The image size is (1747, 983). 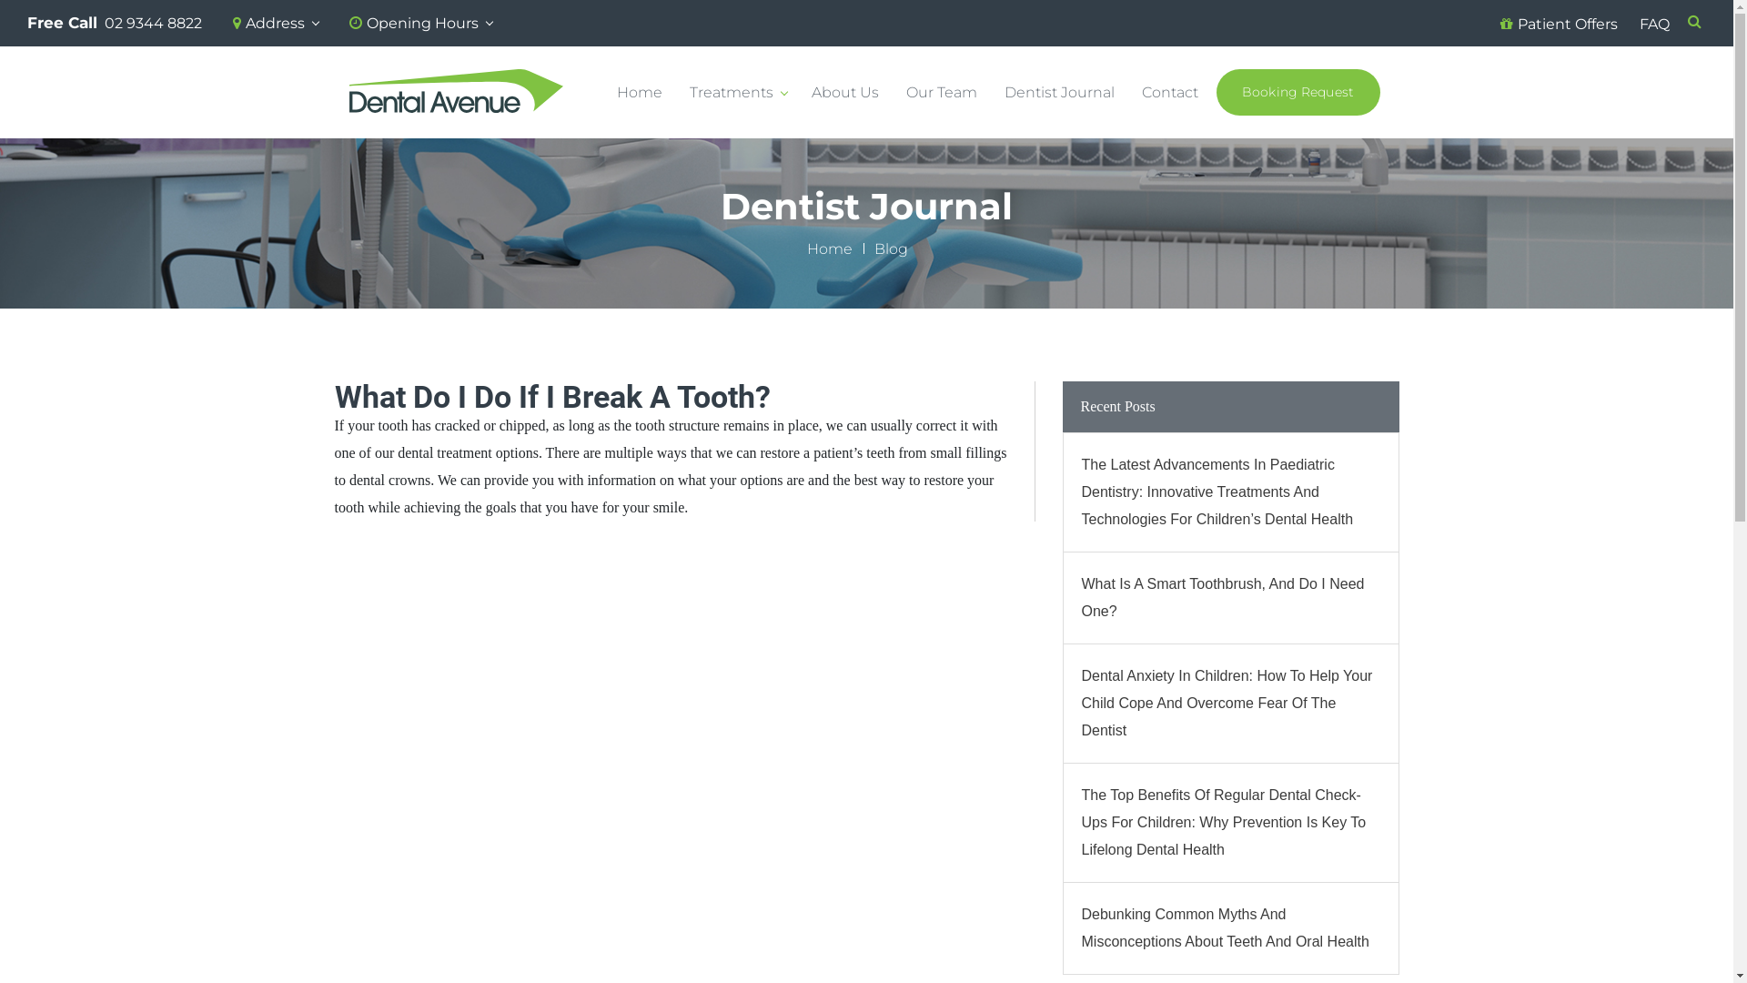 I want to click on Opening Hours, so click(x=420, y=29).